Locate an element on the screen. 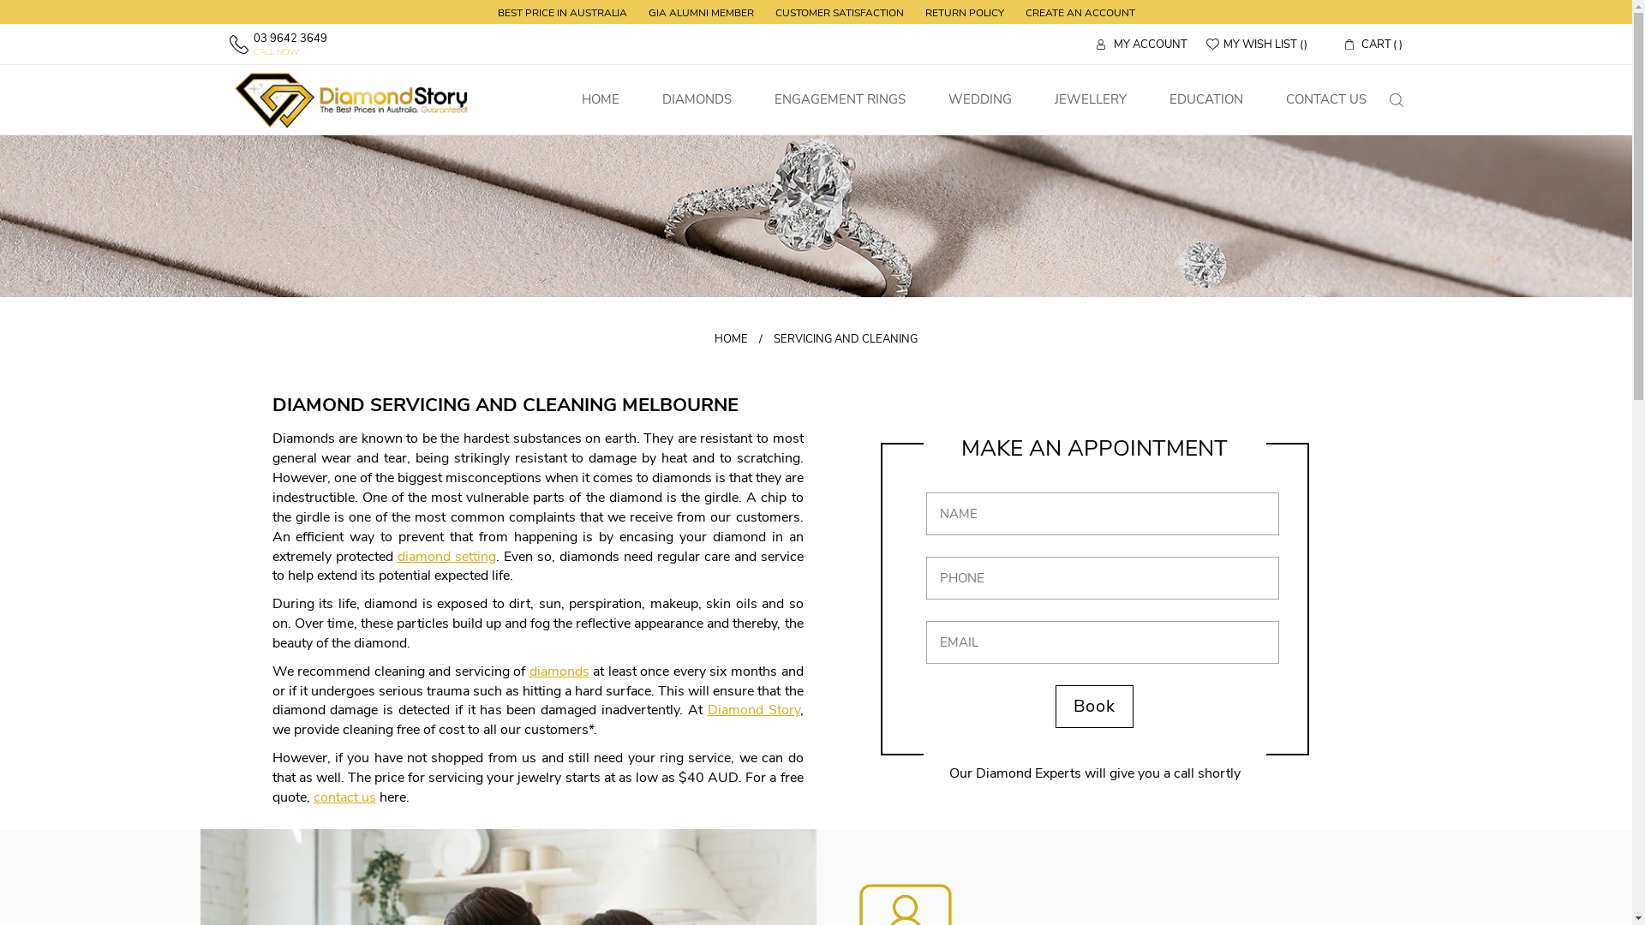  diamond setting is located at coordinates (447, 557).